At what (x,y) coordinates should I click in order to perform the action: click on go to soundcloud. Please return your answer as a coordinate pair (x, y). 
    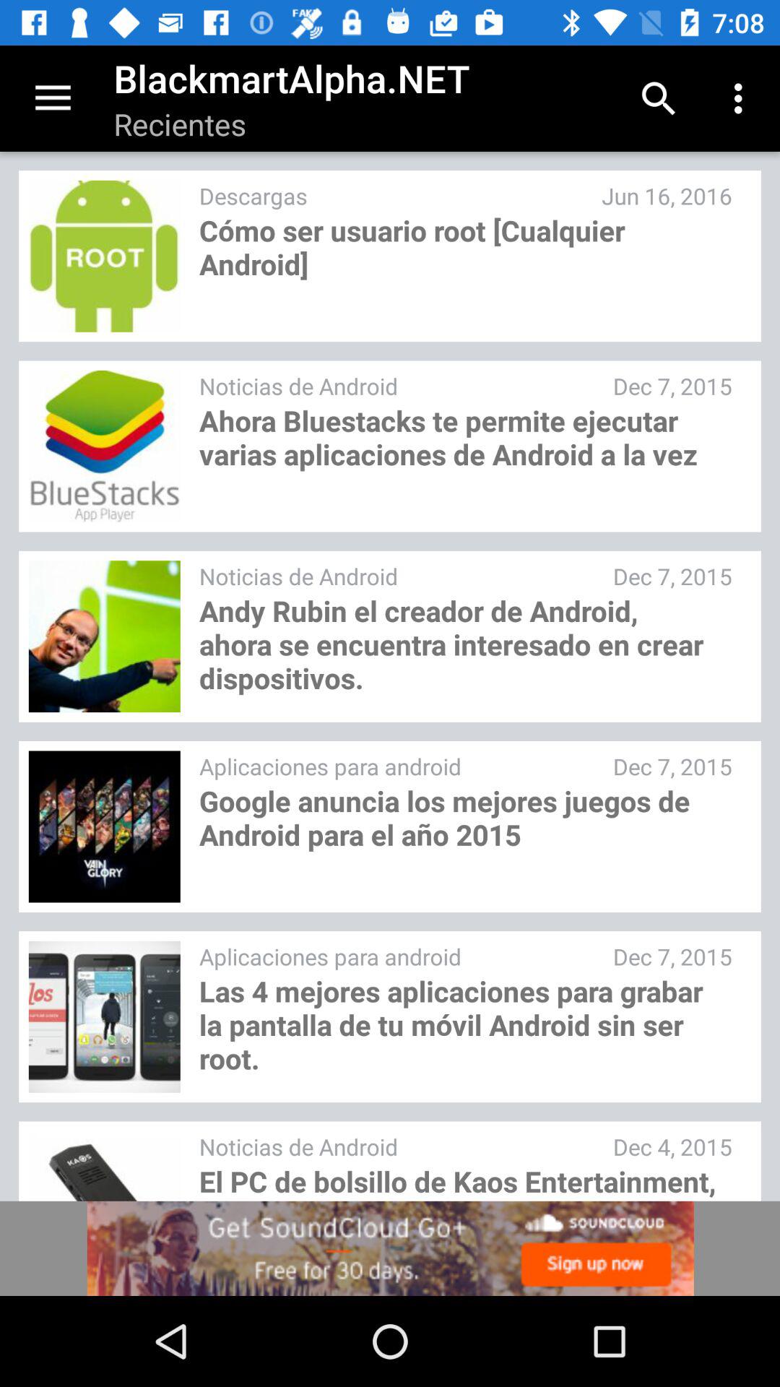
    Looking at the image, I should click on (390, 1248).